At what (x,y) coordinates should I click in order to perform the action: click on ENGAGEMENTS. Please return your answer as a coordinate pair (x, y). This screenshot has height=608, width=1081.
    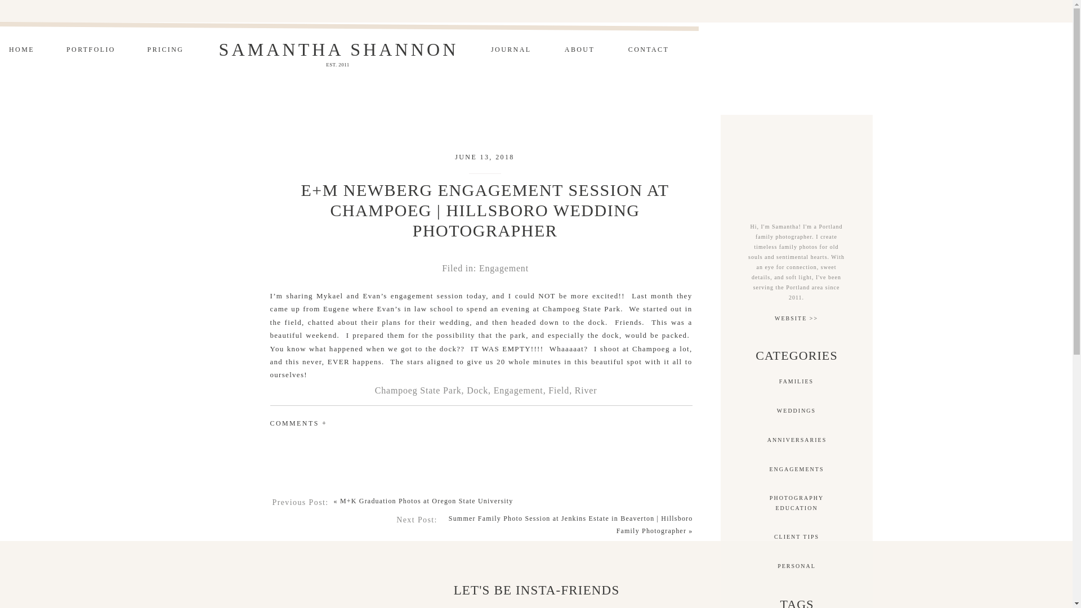
    Looking at the image, I should click on (166, 51).